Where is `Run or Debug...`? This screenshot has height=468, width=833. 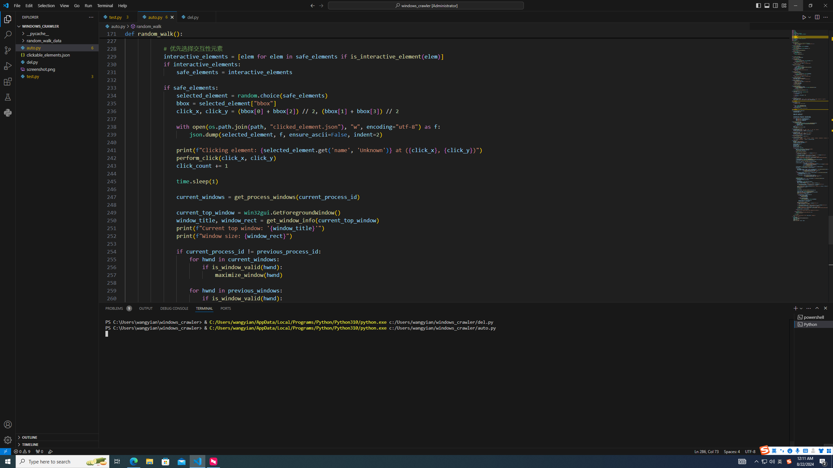
Run or Debug... is located at coordinates (810, 17).